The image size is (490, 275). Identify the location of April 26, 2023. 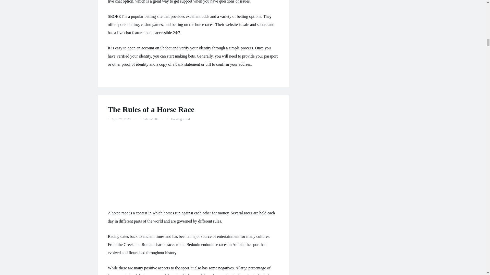
(121, 119).